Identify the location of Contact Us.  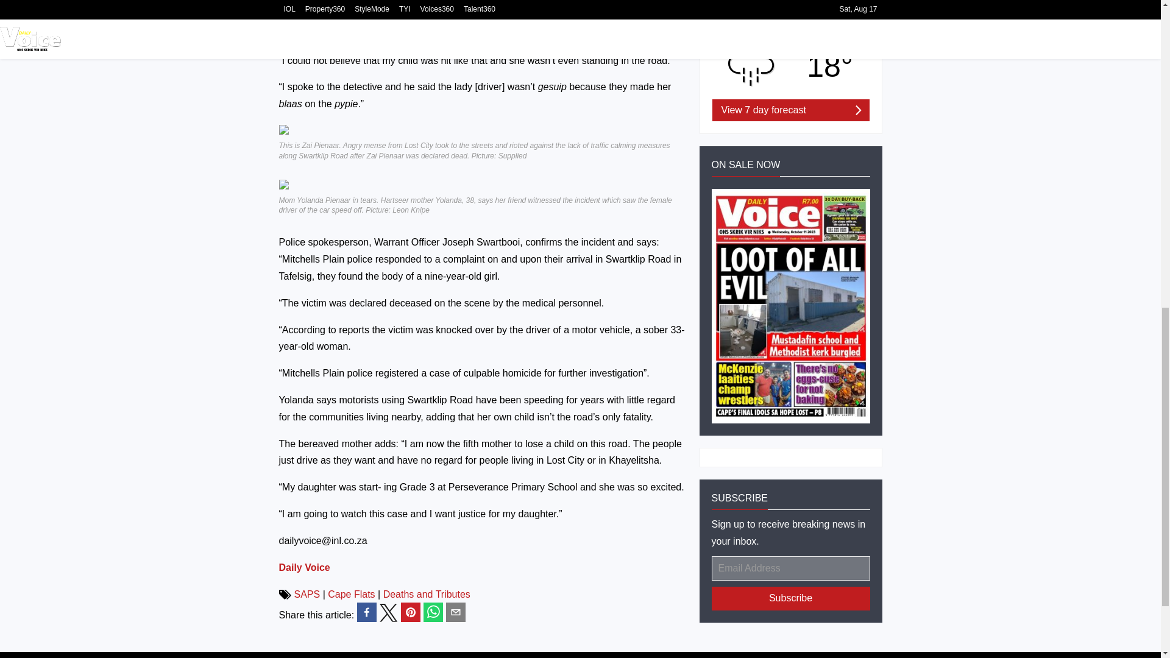
(412, 655).